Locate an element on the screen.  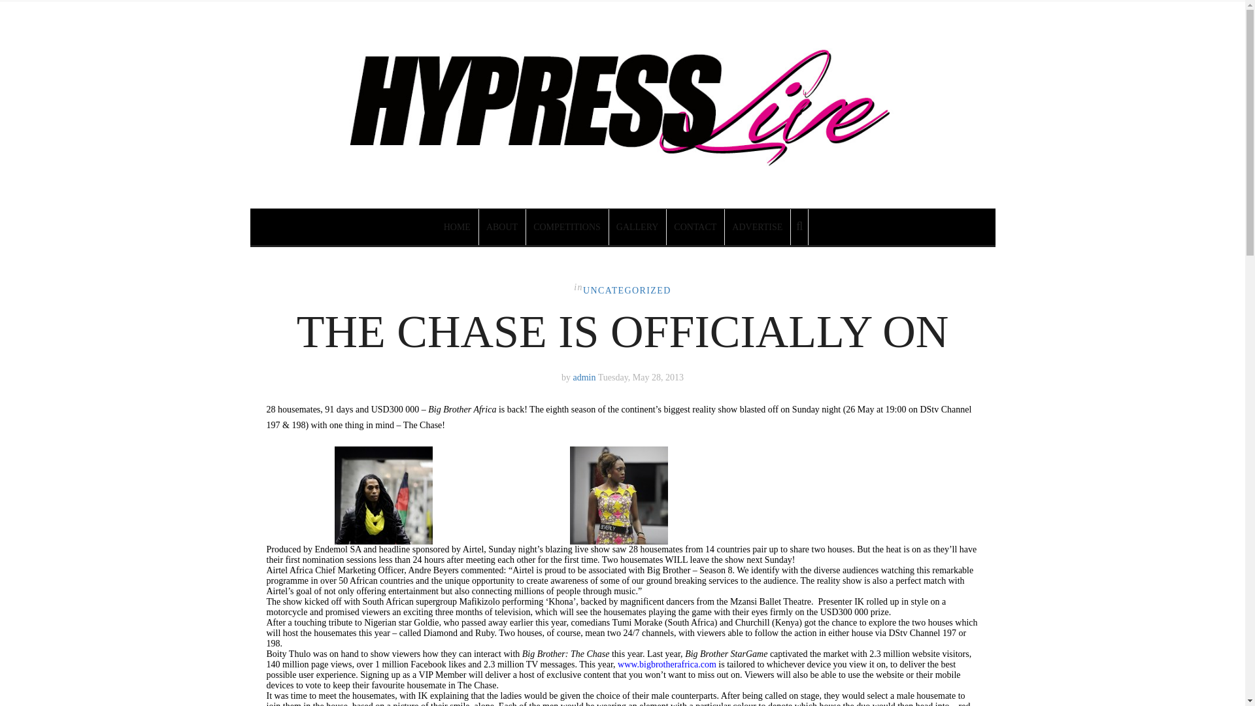
ADVERTISE is located at coordinates (758, 226).